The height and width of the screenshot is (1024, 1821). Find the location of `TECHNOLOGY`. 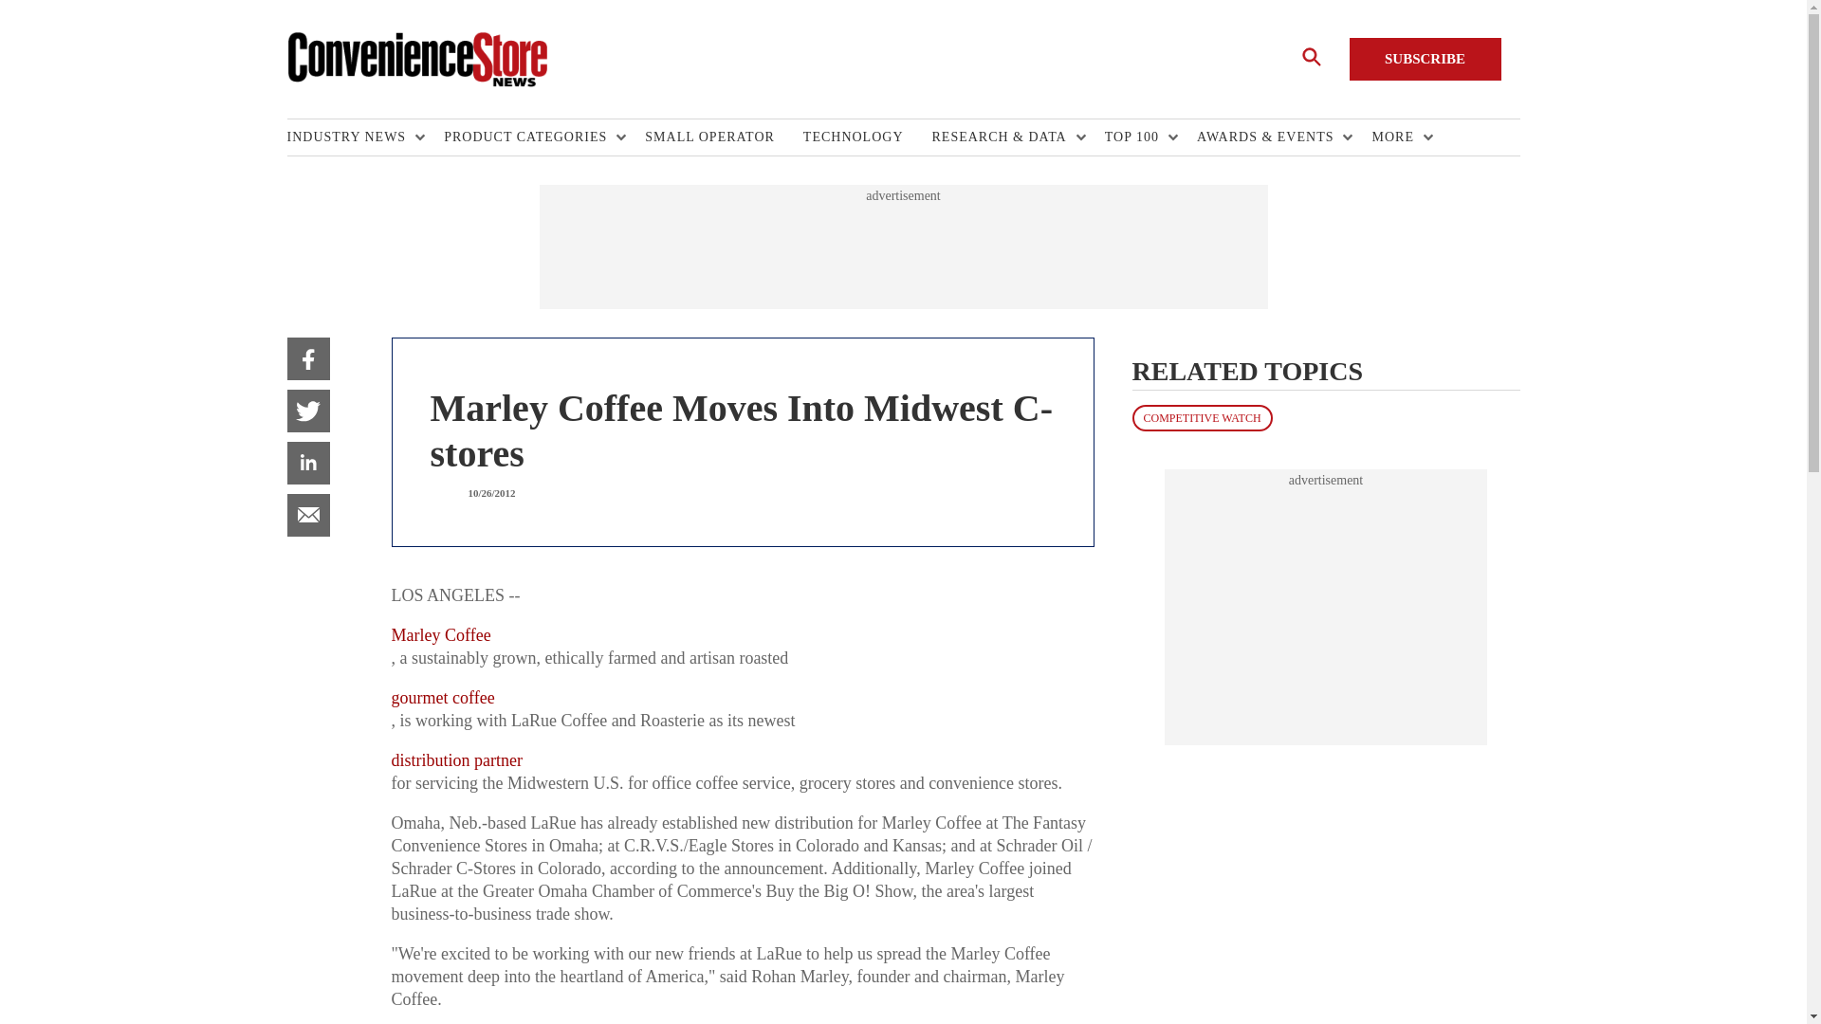

TECHNOLOGY is located at coordinates (867, 137).